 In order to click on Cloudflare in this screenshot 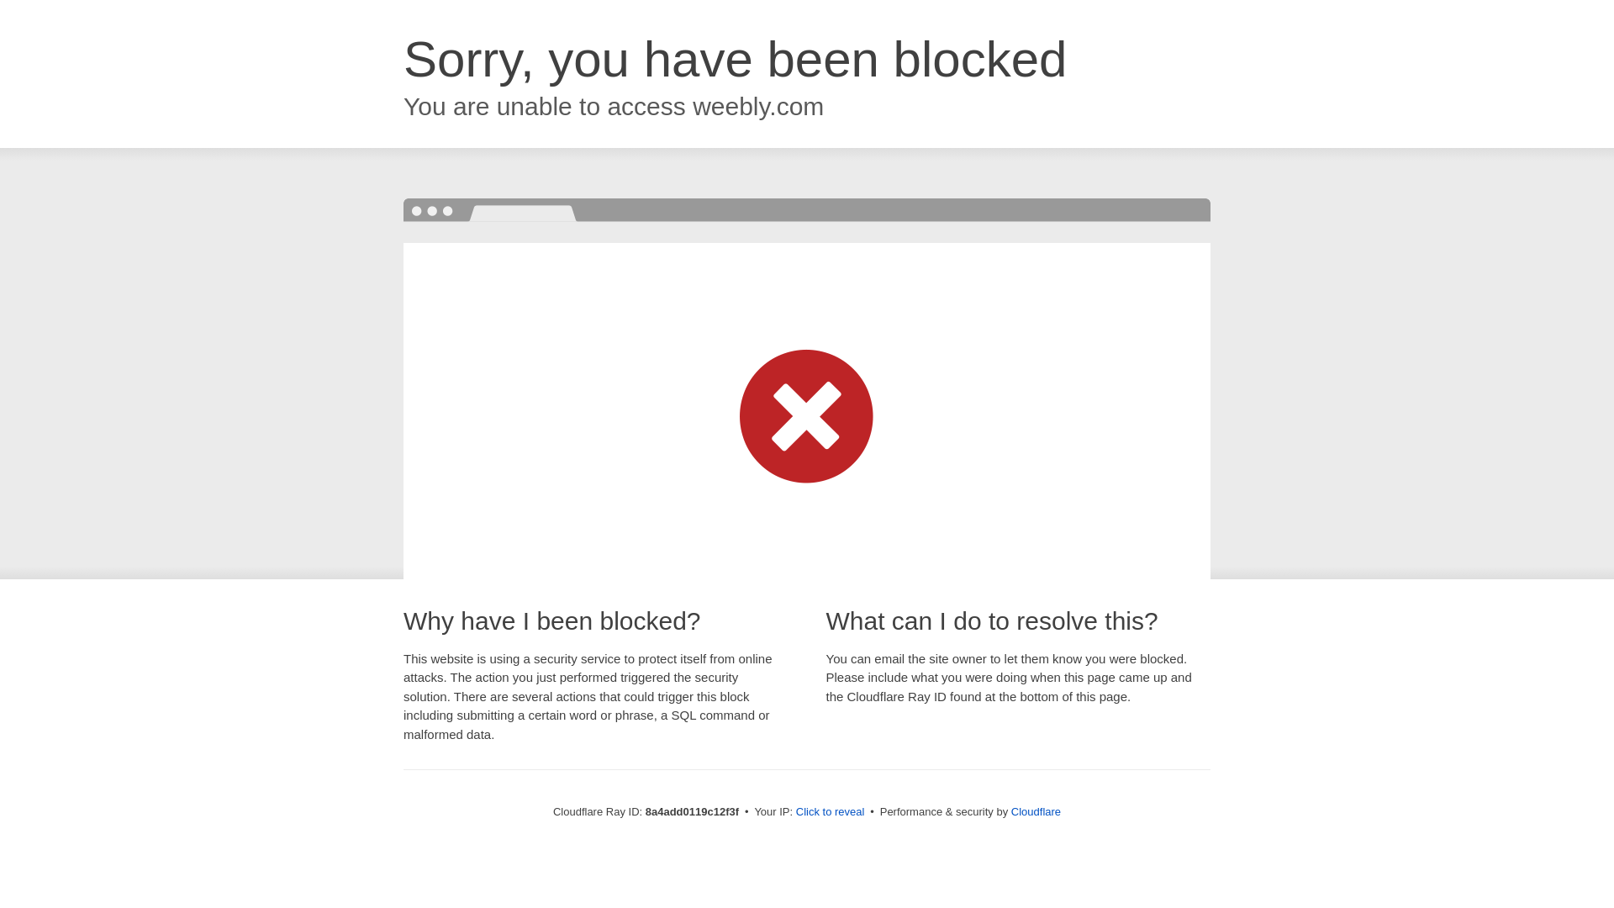, I will do `click(1036, 811)`.